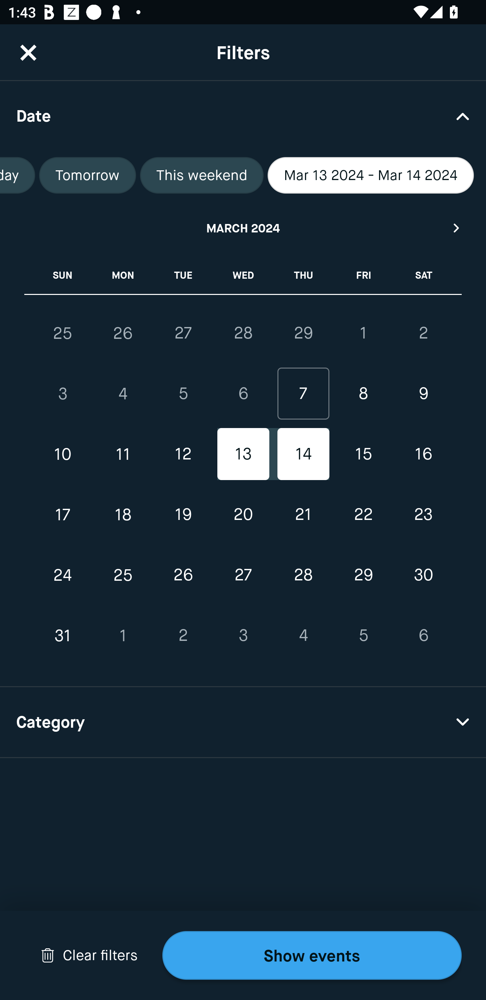 This screenshot has height=1000, width=486. I want to click on 5, so click(363, 635).